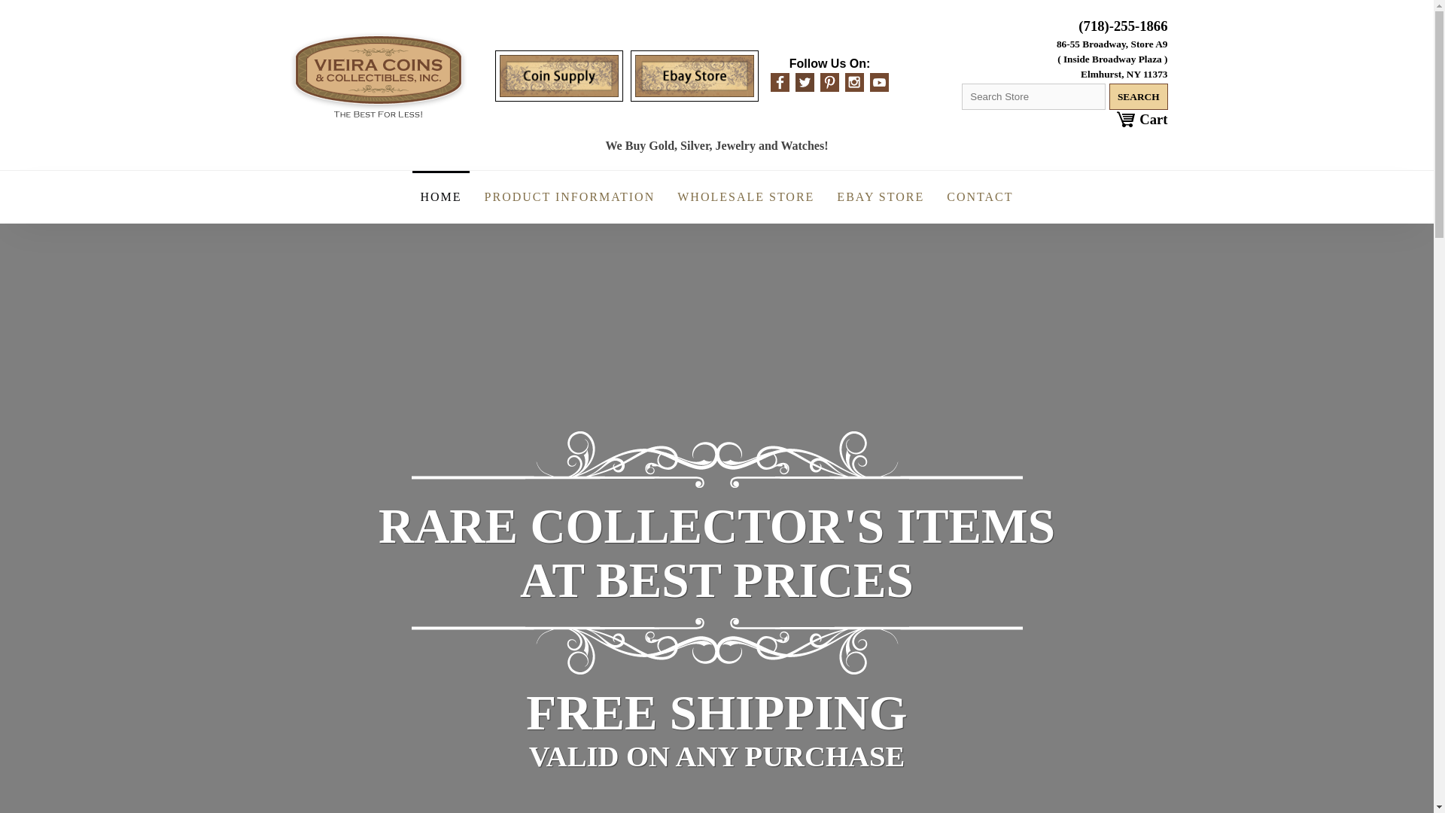 The width and height of the screenshot is (1445, 813). I want to click on Search, so click(1138, 96).